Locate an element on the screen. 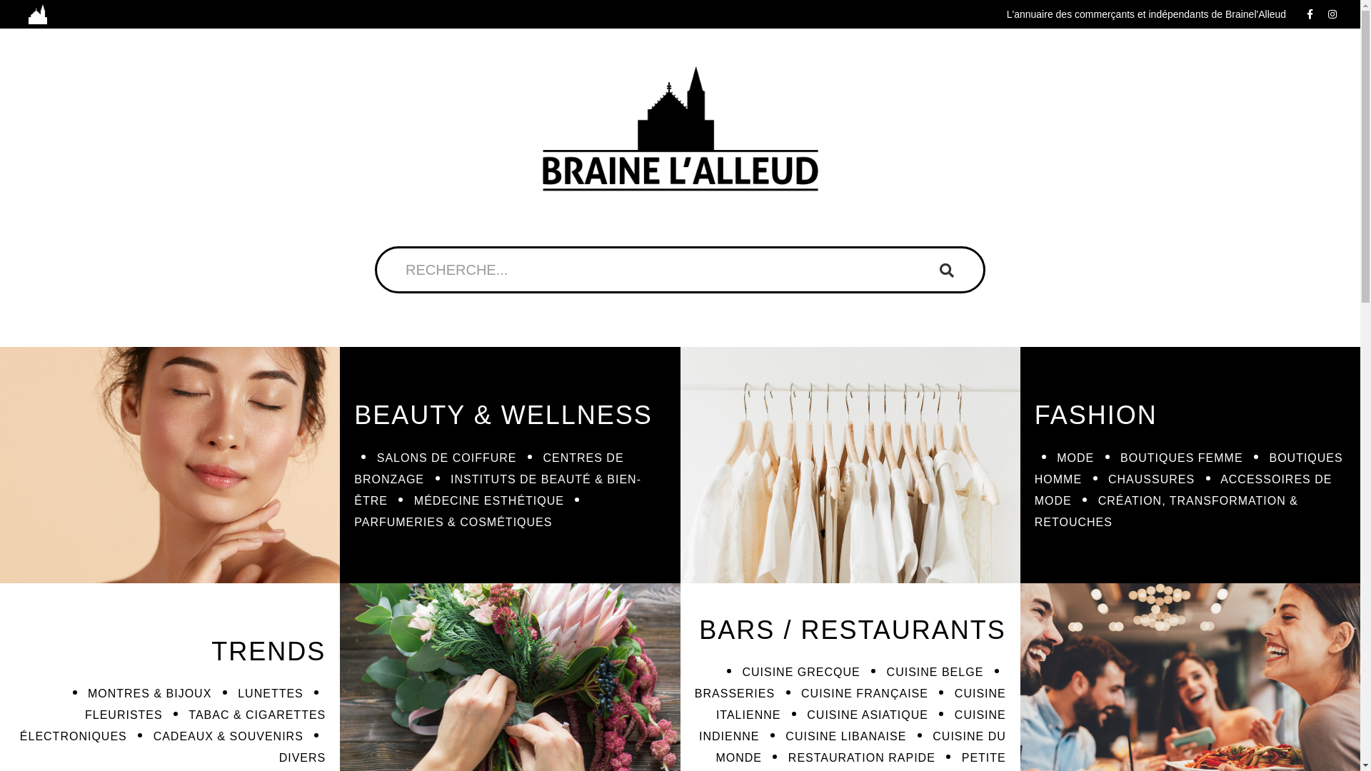 This screenshot has height=771, width=1371. CHAUSSURES is located at coordinates (1151, 480).